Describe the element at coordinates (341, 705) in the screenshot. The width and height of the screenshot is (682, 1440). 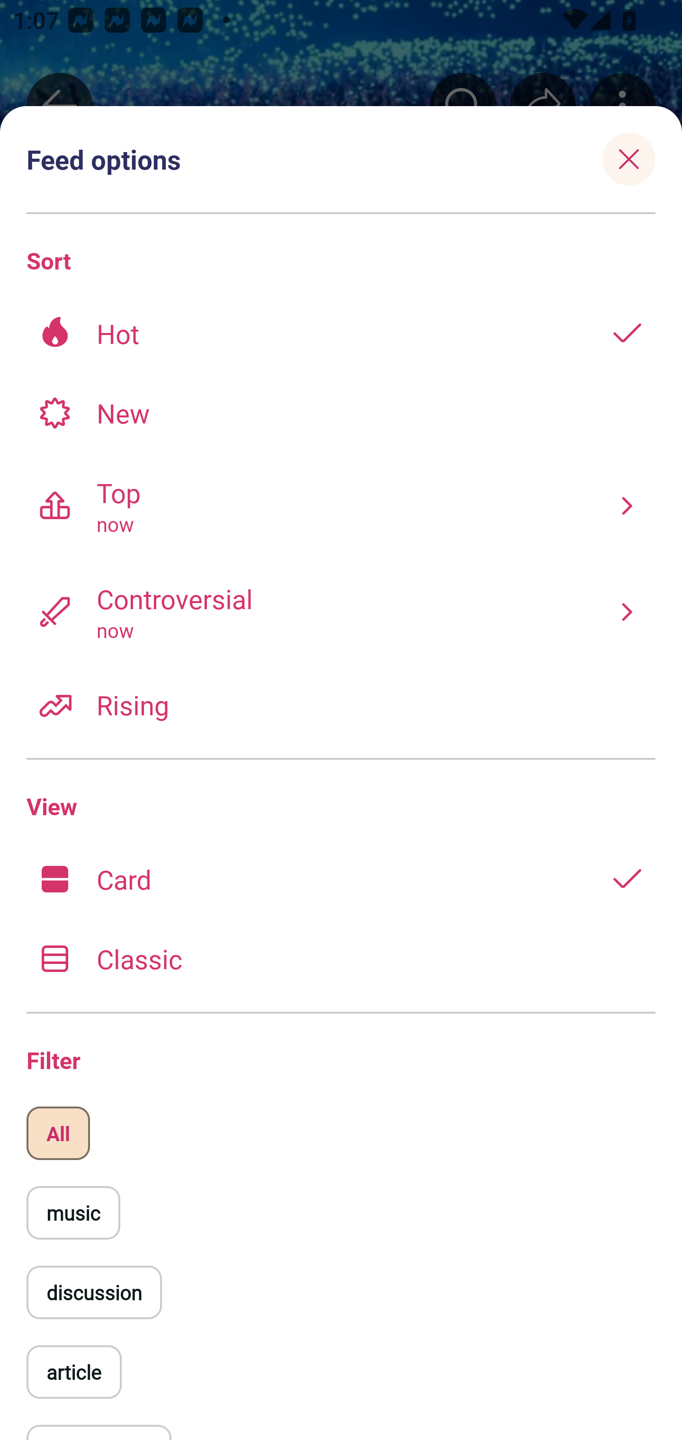
I see `Rising` at that location.